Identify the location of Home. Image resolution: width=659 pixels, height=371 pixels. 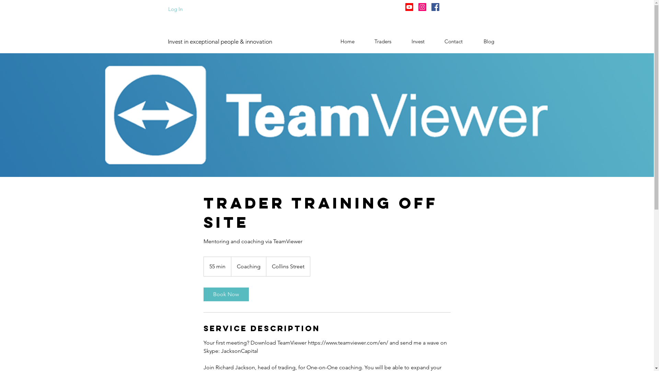
(347, 42).